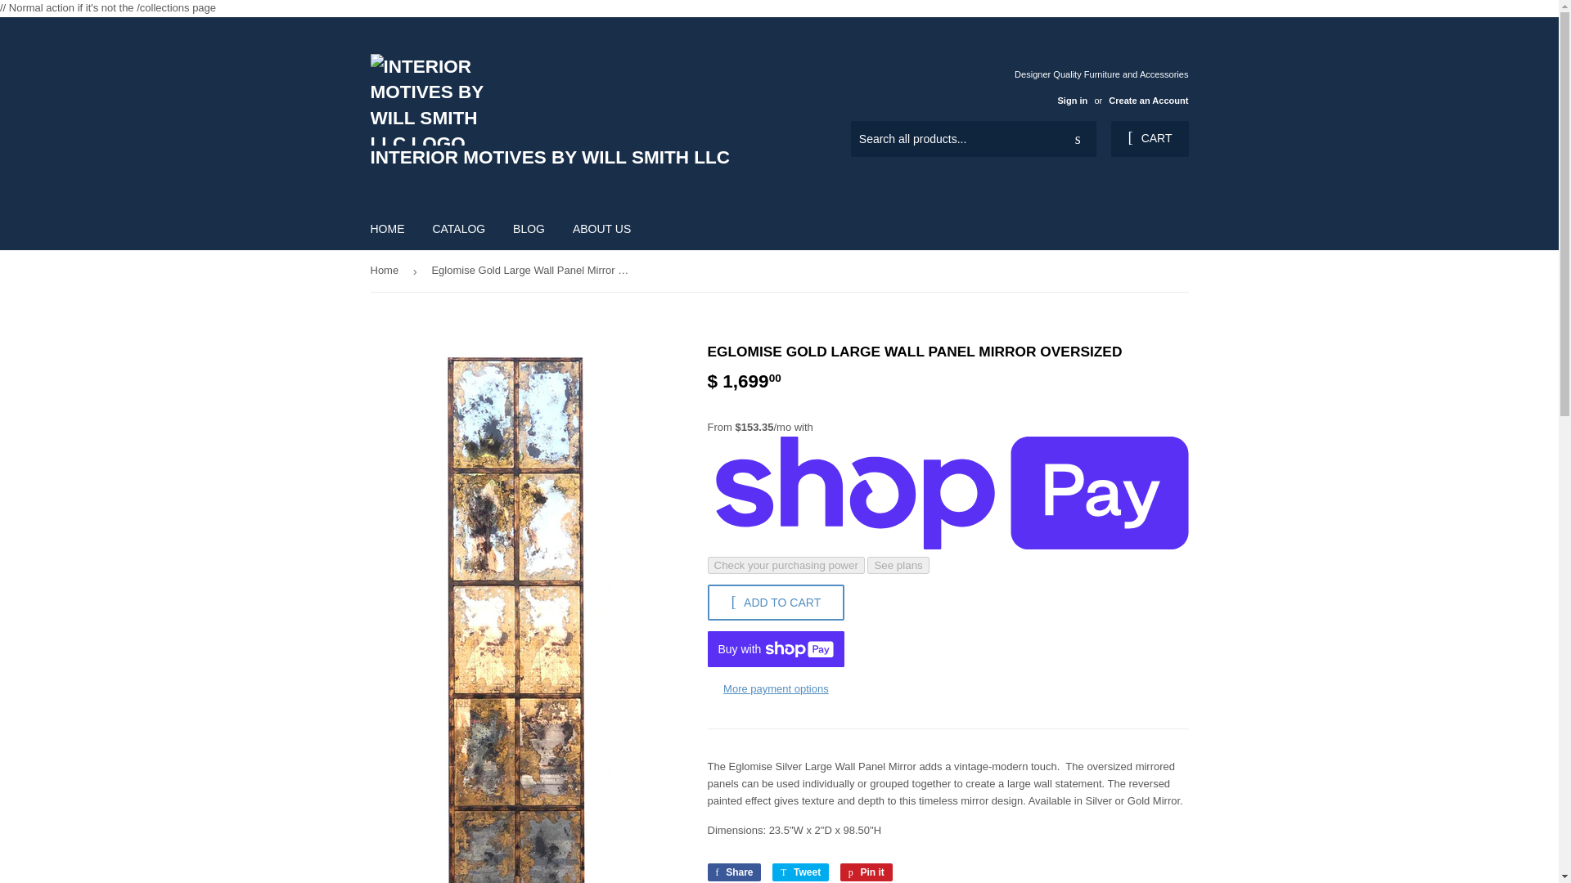 The height and width of the screenshot is (883, 1571). Describe the element at coordinates (866, 872) in the screenshot. I see `BLOG` at that location.